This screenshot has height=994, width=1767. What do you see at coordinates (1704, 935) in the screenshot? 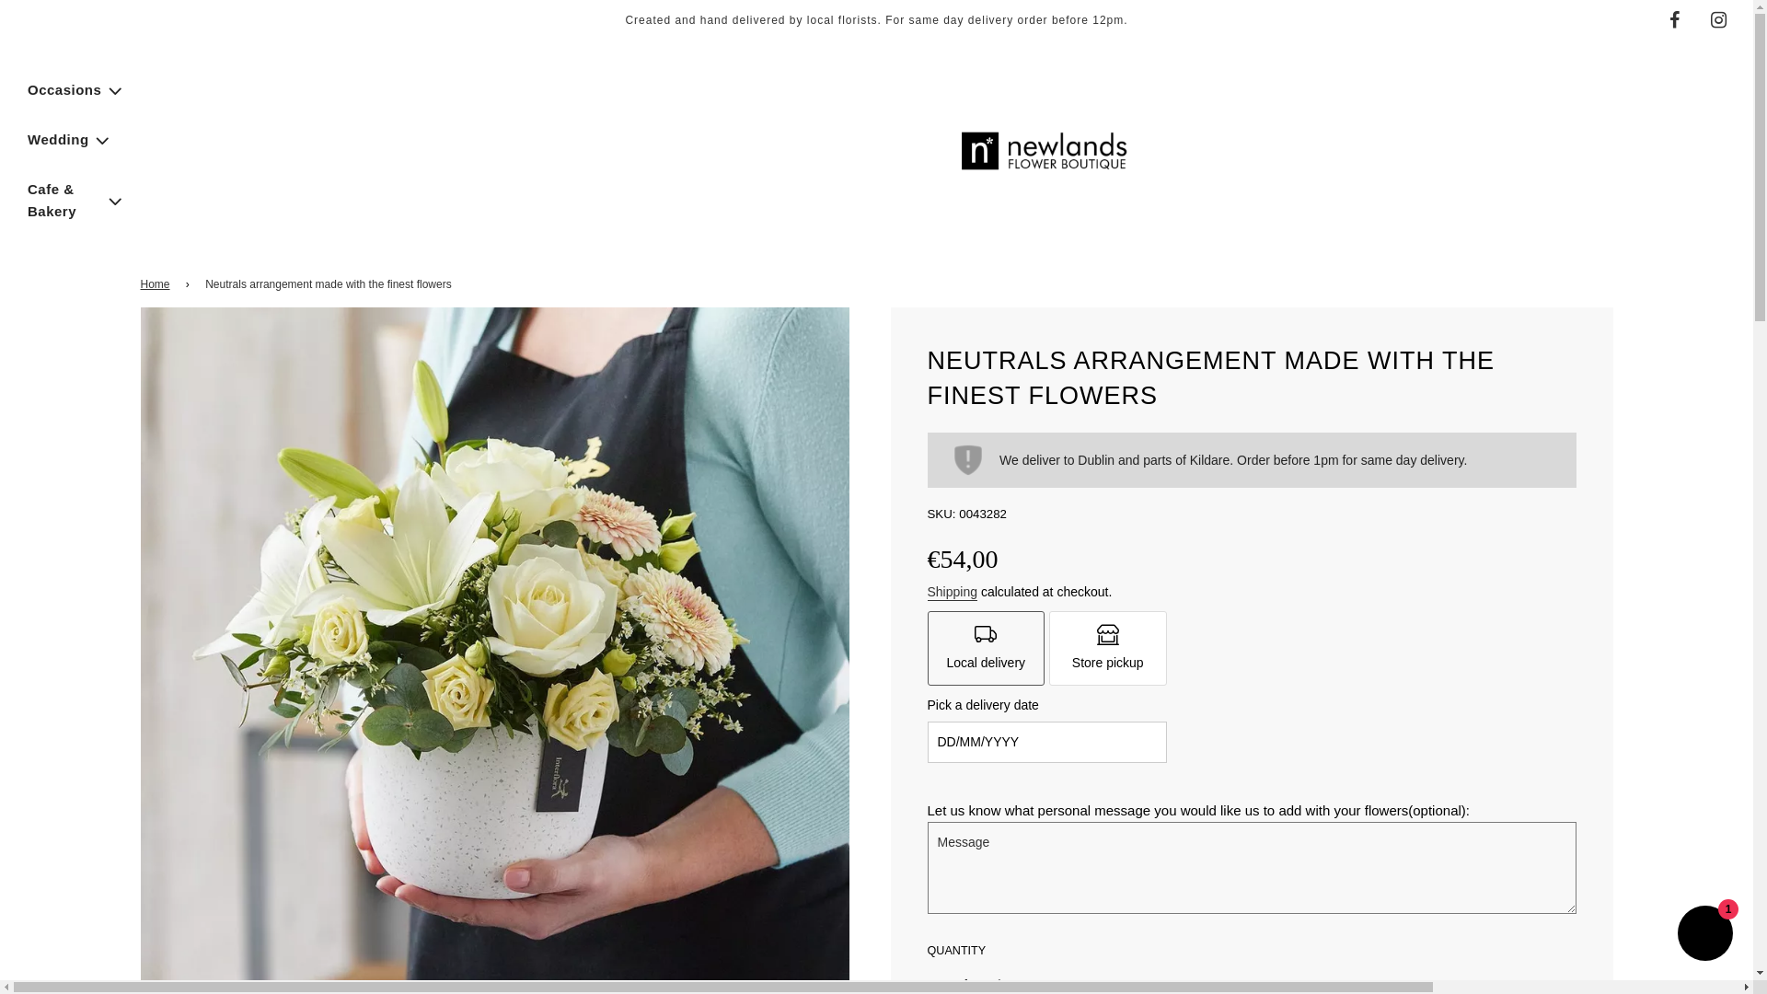
I see `Shopify online store chat` at bounding box center [1704, 935].